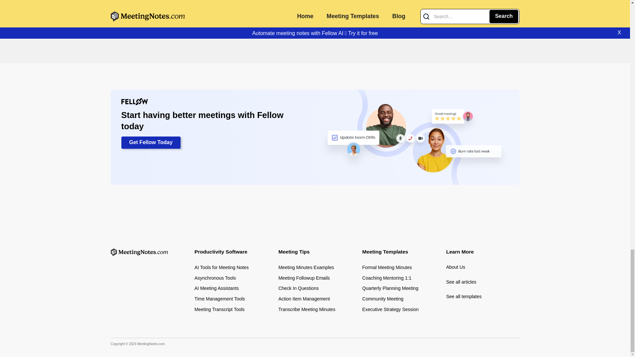  What do you see at coordinates (387, 268) in the screenshot?
I see `Formal Meeting Minutes` at bounding box center [387, 268].